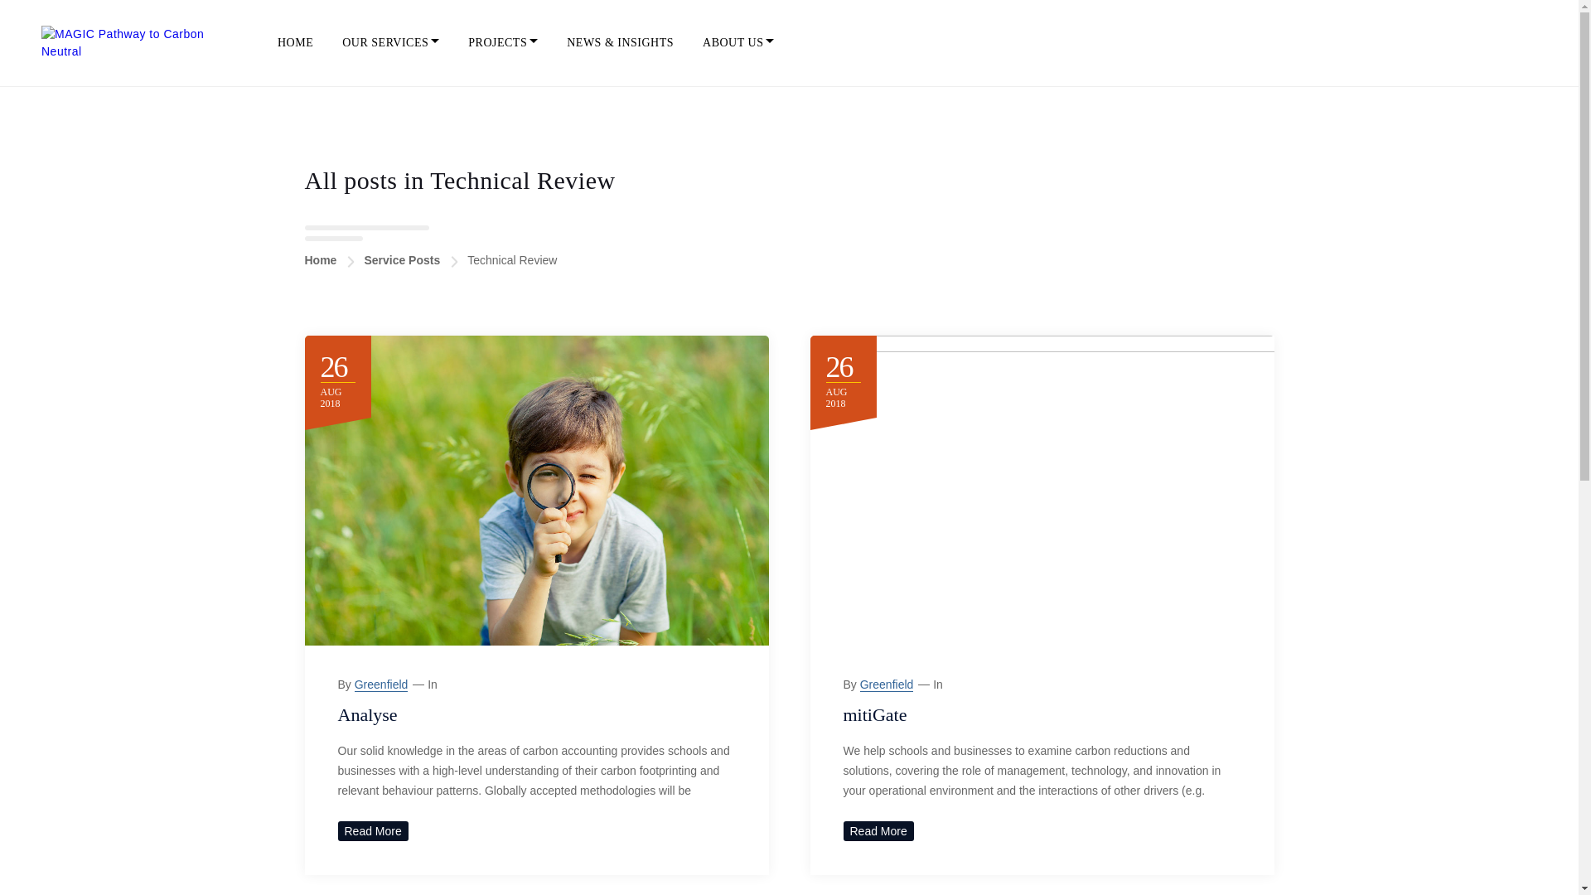 The image size is (1591, 895). What do you see at coordinates (402, 259) in the screenshot?
I see `Service Posts` at bounding box center [402, 259].